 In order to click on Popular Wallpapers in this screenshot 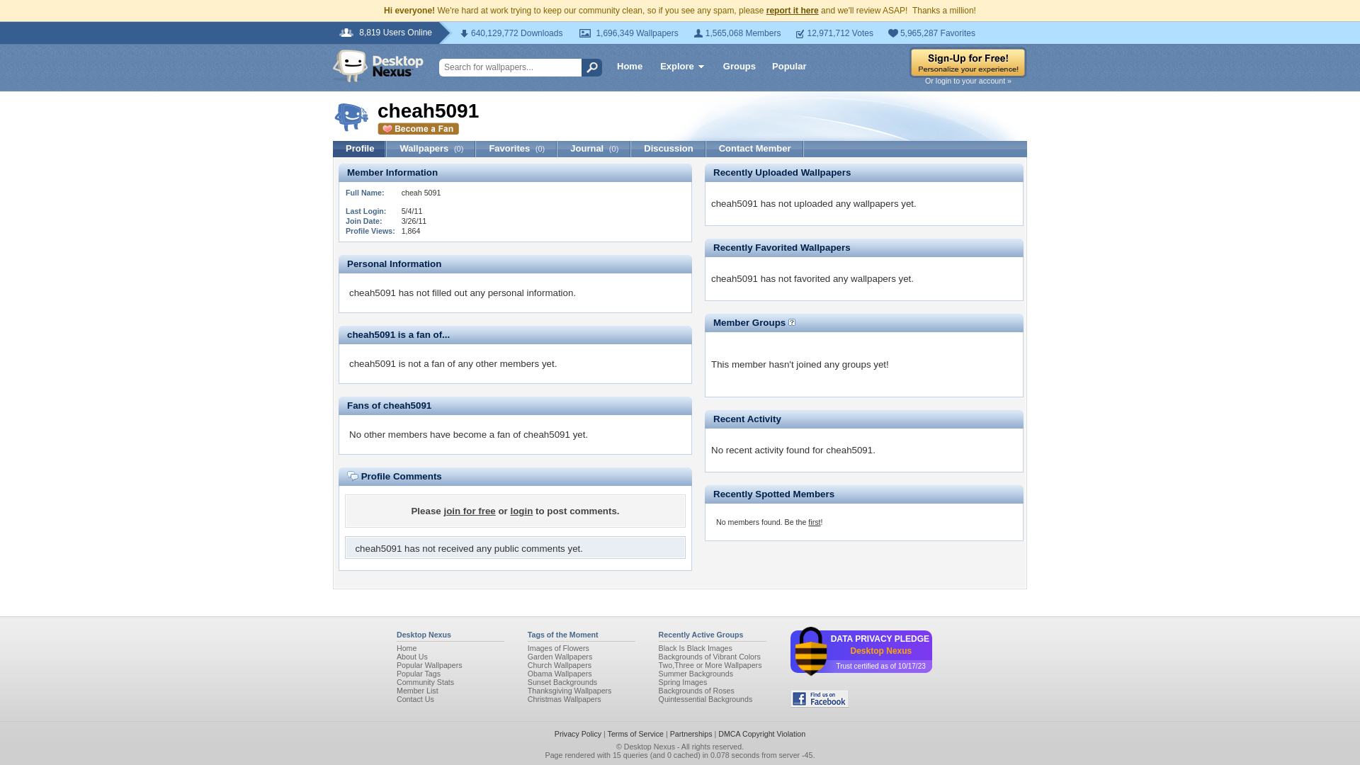, I will do `click(429, 665)`.